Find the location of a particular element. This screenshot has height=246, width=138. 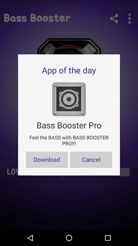

choose download icon is located at coordinates (47, 159).